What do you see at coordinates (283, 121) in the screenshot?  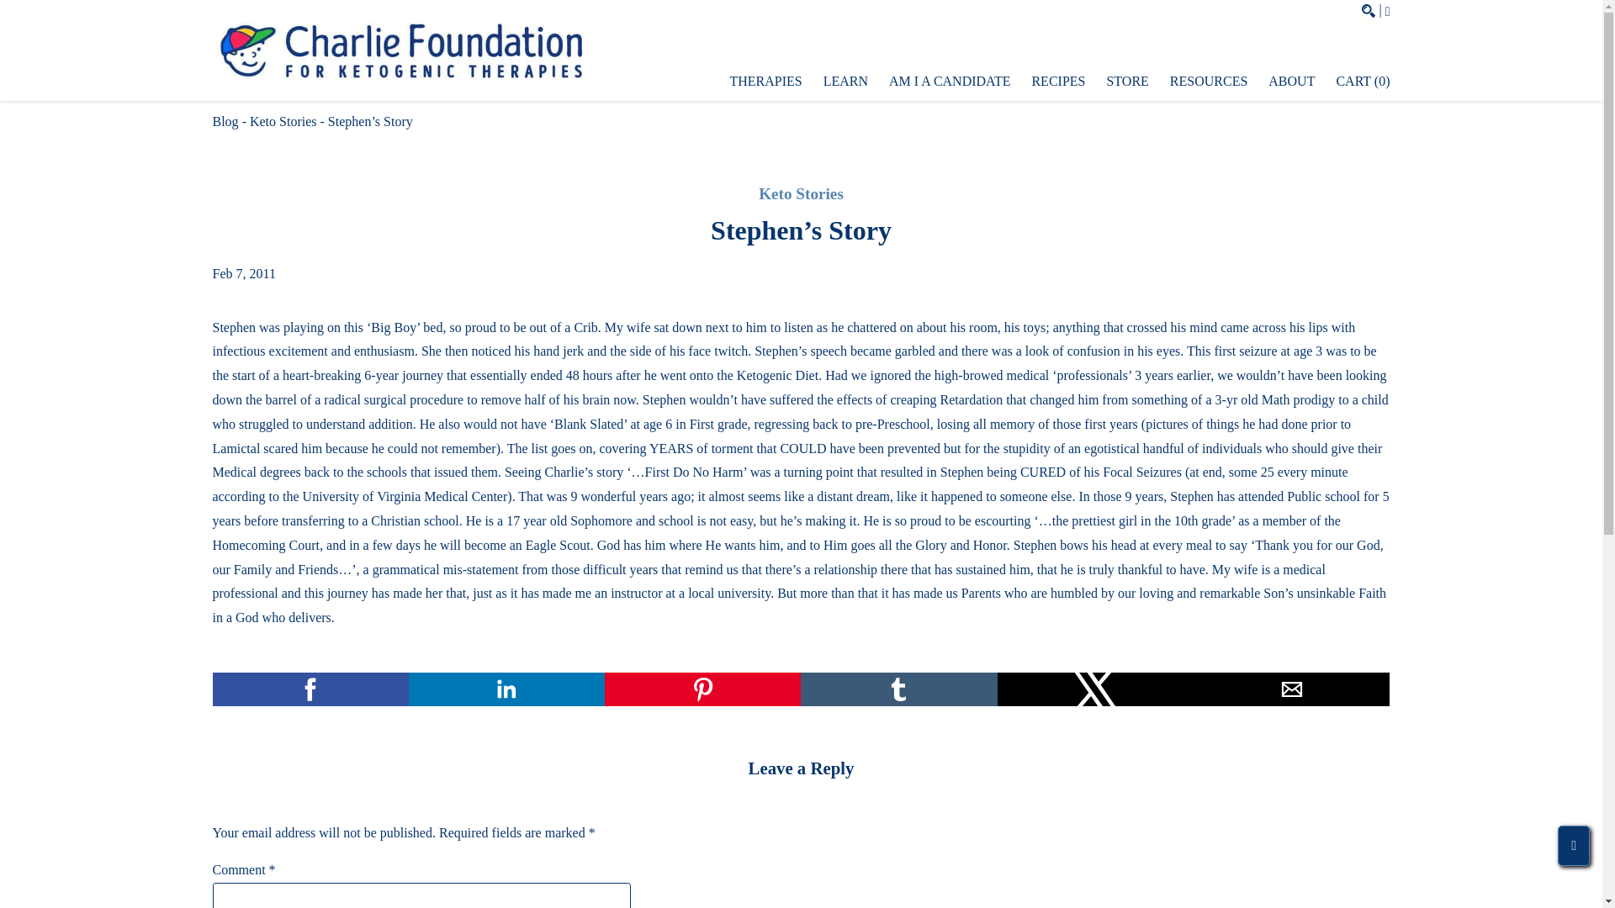 I see `Keto Stories` at bounding box center [283, 121].